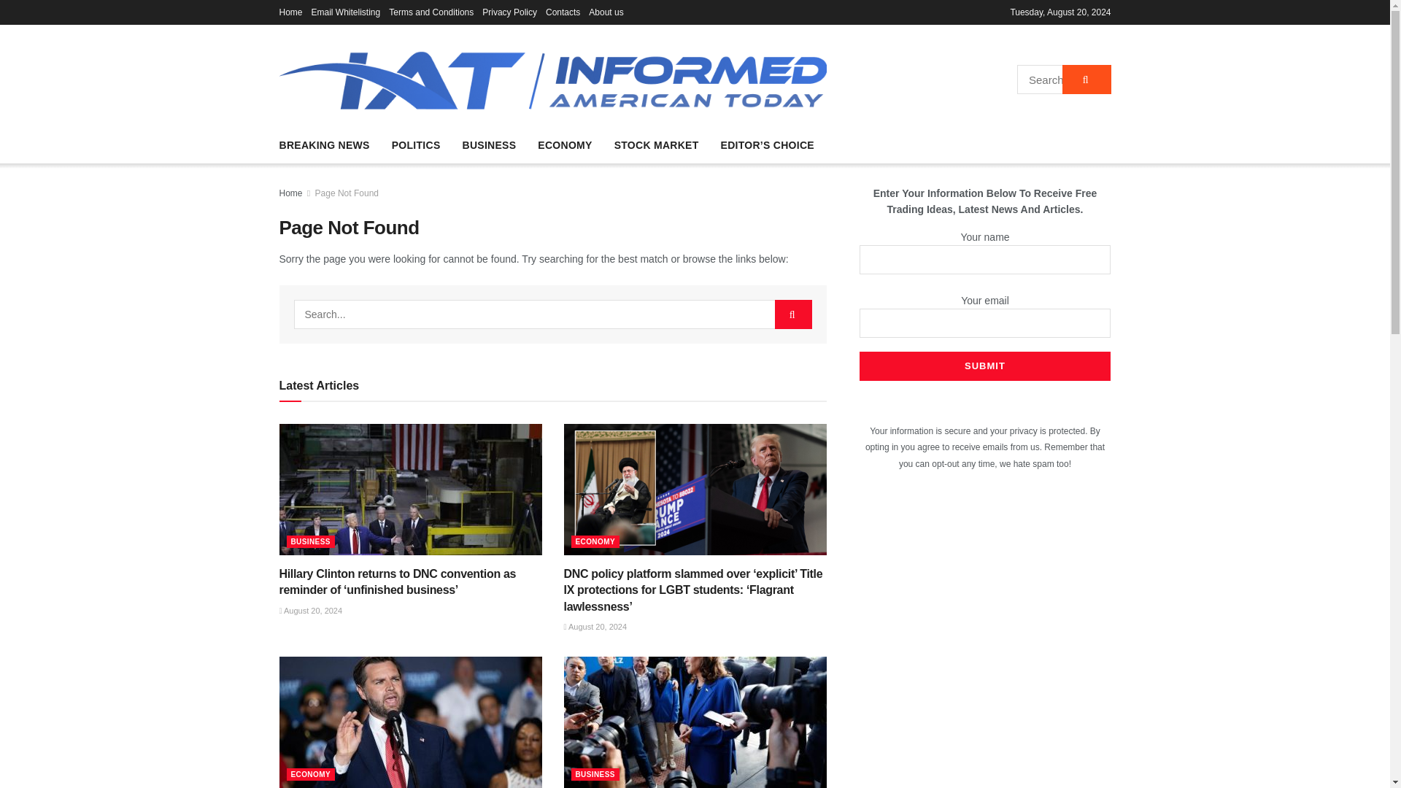 This screenshot has width=1401, height=788. I want to click on August 20, 2024, so click(594, 627).